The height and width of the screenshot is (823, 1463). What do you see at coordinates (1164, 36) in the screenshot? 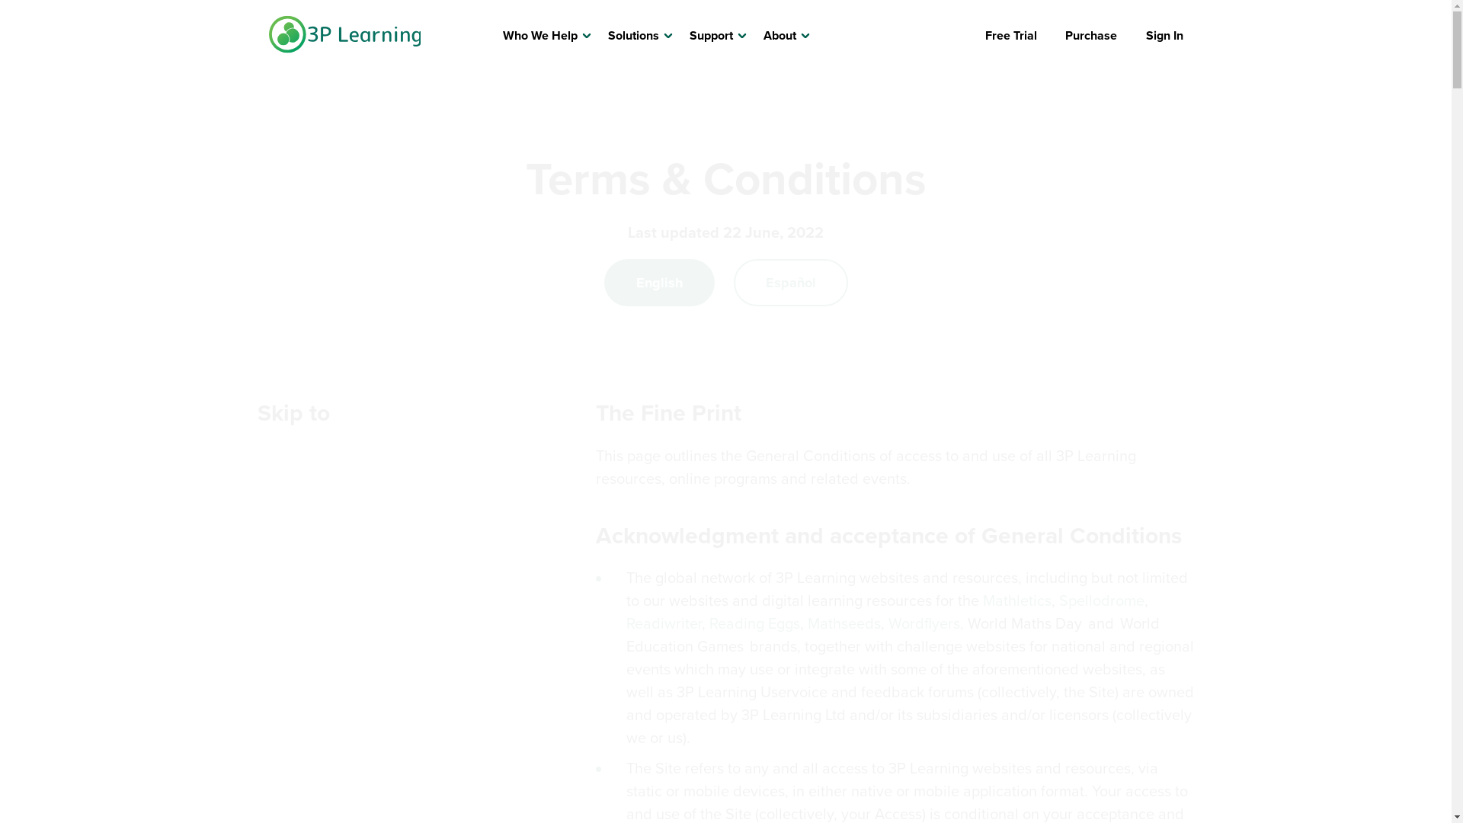
I see `Sign In` at bounding box center [1164, 36].